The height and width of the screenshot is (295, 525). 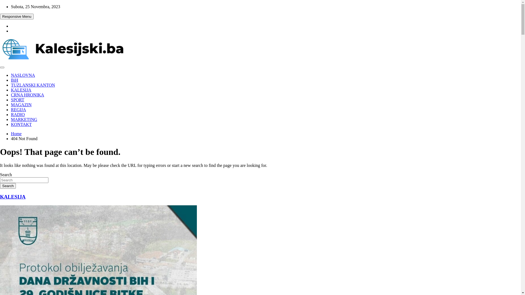 I want to click on RADIO, so click(x=18, y=115).